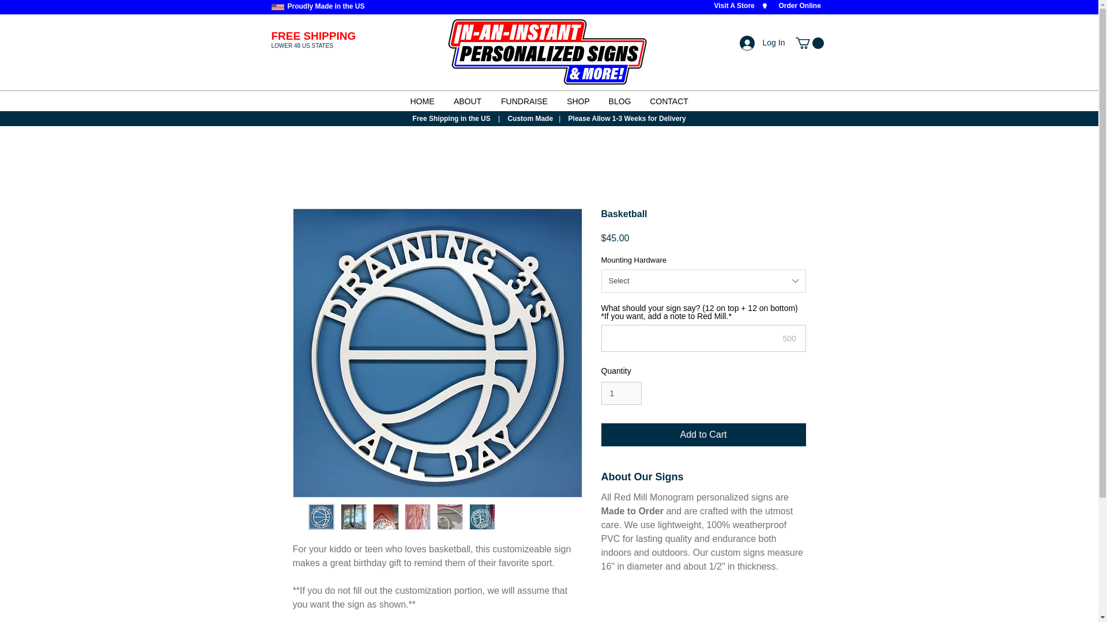 This screenshot has height=622, width=1107. Describe the element at coordinates (733, 6) in the screenshot. I see `Visit A Store` at that location.